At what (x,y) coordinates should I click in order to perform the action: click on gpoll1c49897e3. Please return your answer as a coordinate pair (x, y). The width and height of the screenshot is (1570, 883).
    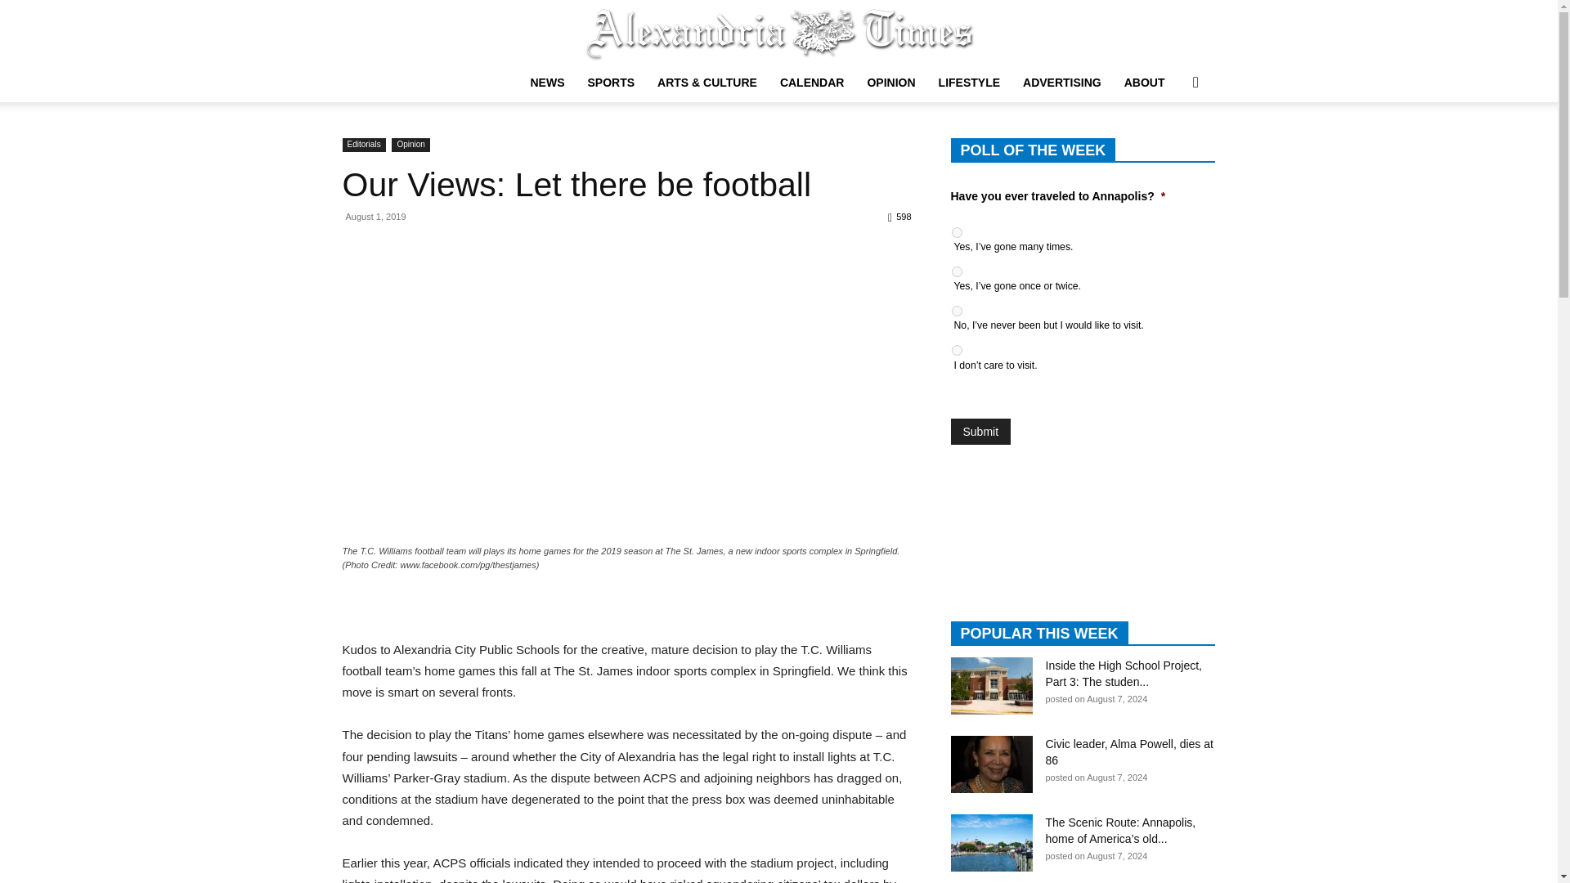
    Looking at the image, I should click on (957, 350).